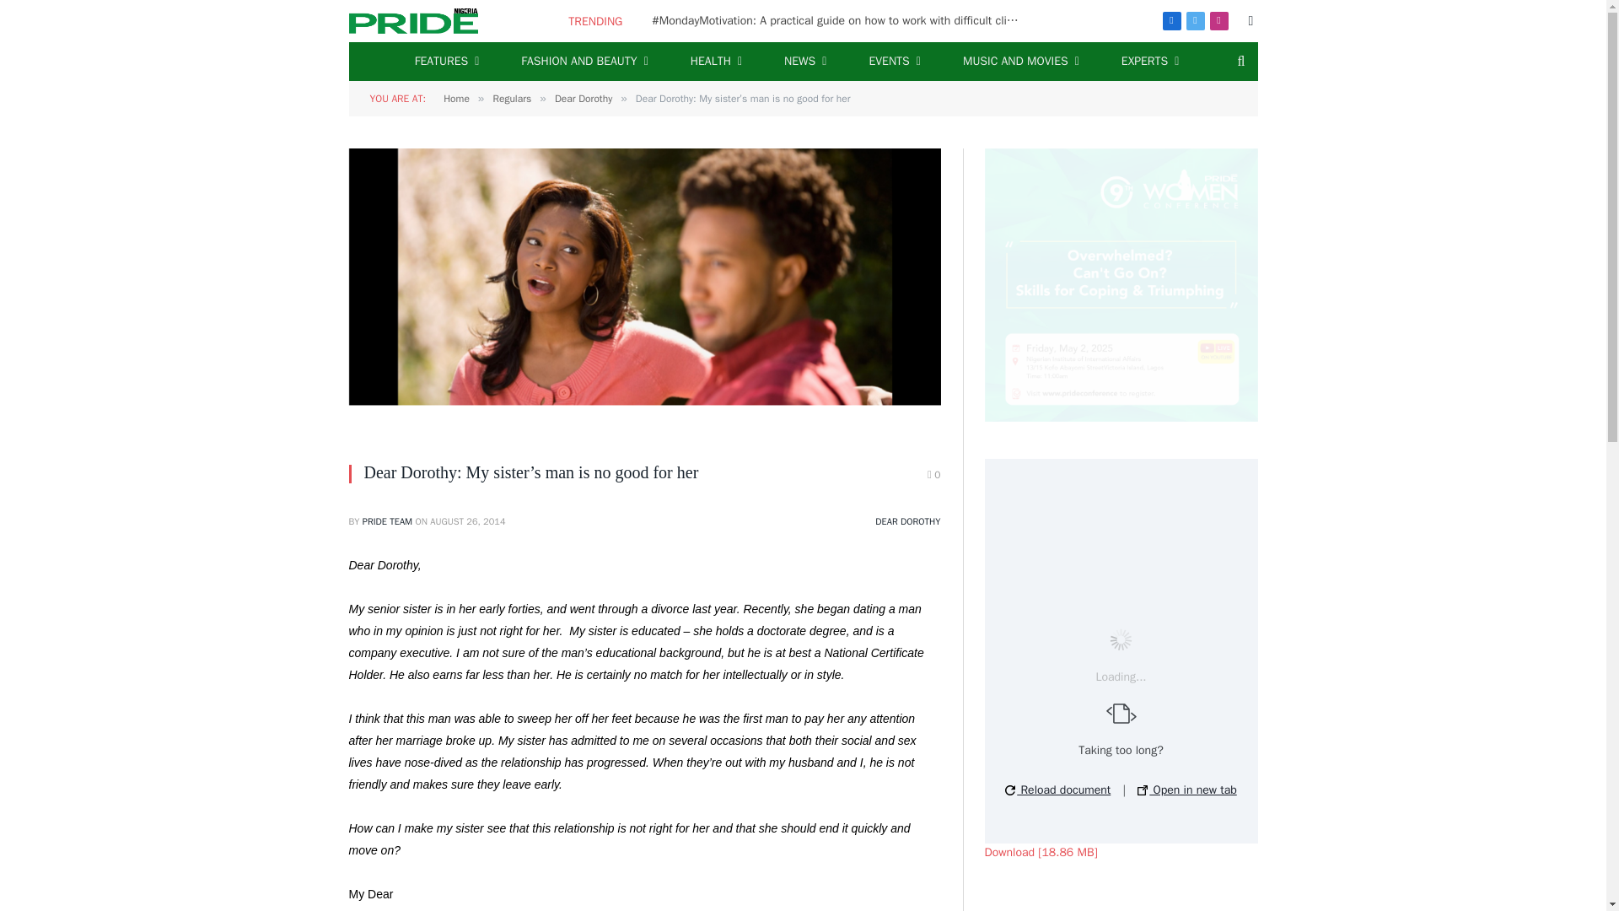  Describe the element at coordinates (1218, 20) in the screenshot. I see `Instagram` at that location.